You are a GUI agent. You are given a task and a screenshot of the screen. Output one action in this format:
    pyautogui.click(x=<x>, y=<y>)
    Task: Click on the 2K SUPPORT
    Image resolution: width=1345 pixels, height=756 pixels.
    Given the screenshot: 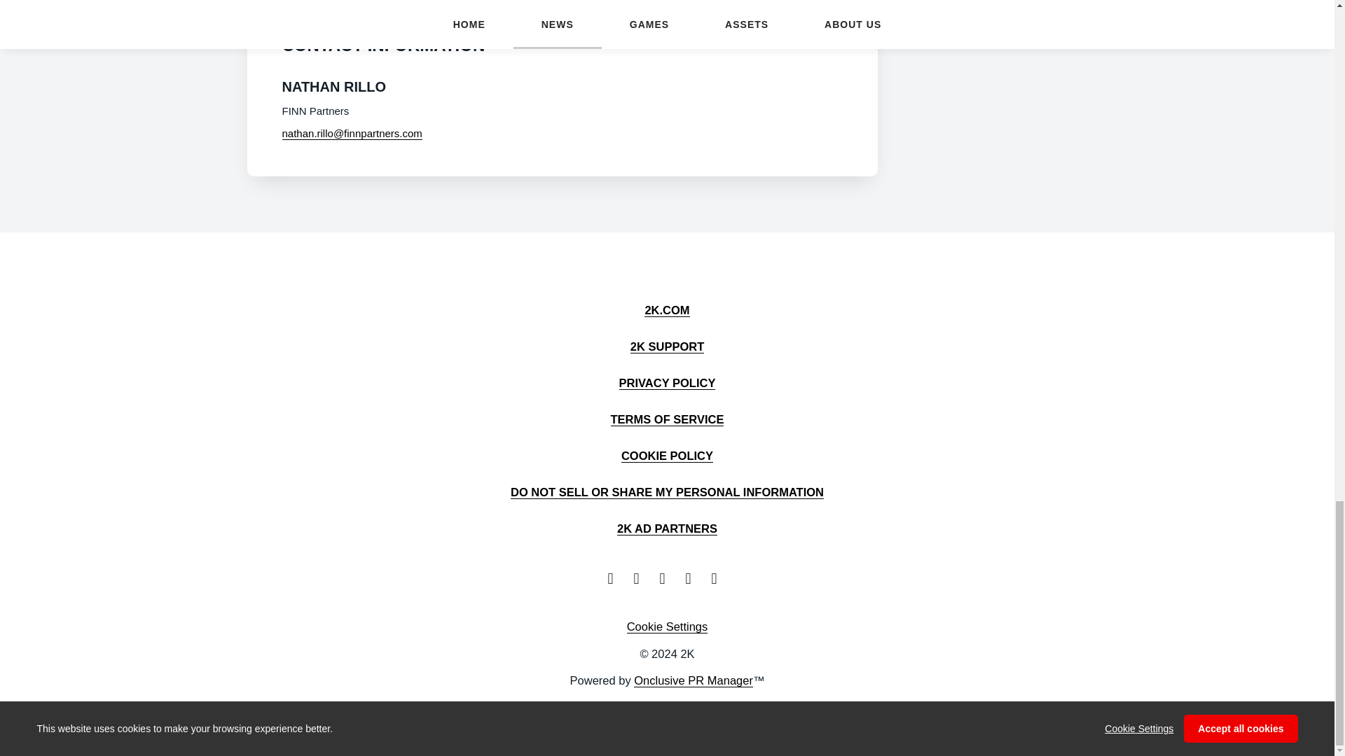 What is the action you would take?
    pyautogui.click(x=667, y=346)
    